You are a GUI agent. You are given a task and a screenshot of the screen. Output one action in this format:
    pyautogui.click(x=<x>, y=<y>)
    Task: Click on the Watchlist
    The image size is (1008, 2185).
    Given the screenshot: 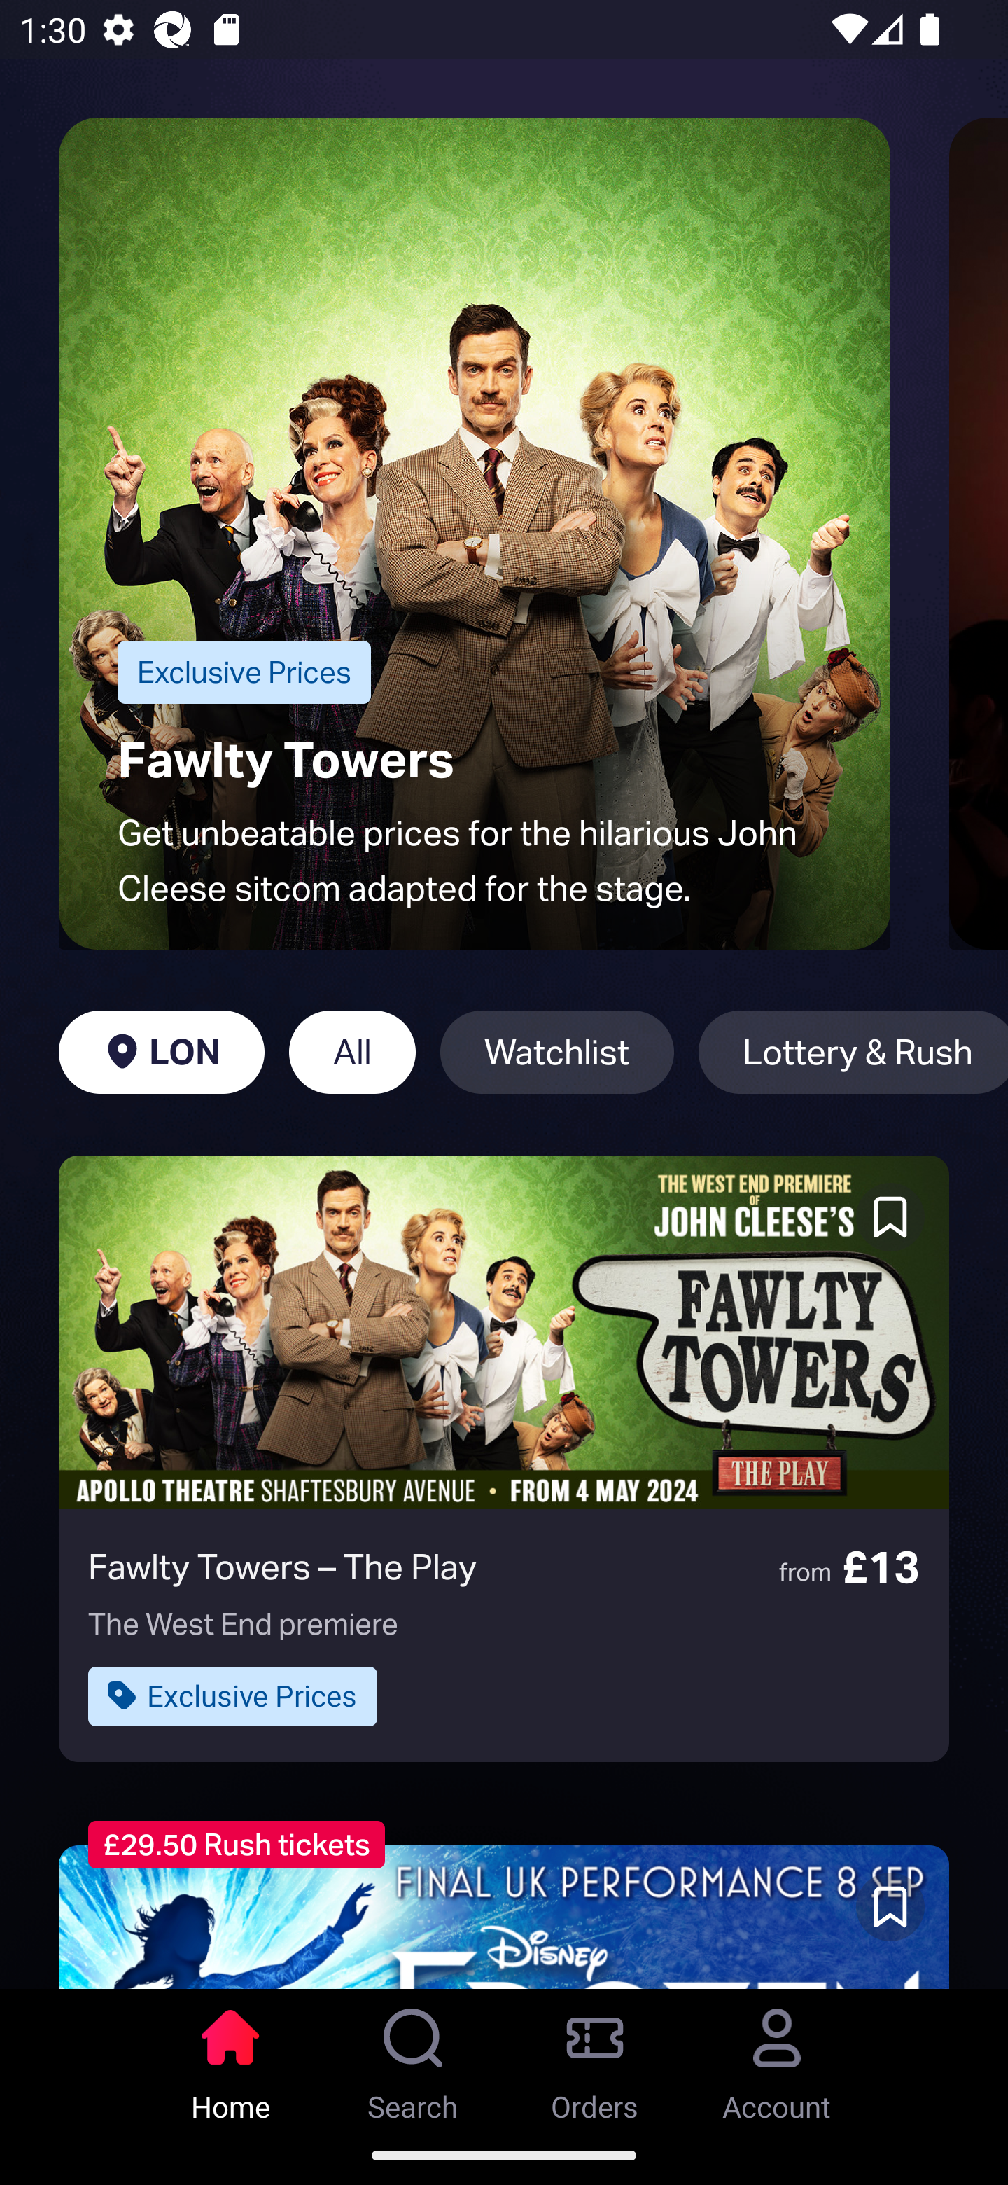 What is the action you would take?
    pyautogui.click(x=557, y=1052)
    